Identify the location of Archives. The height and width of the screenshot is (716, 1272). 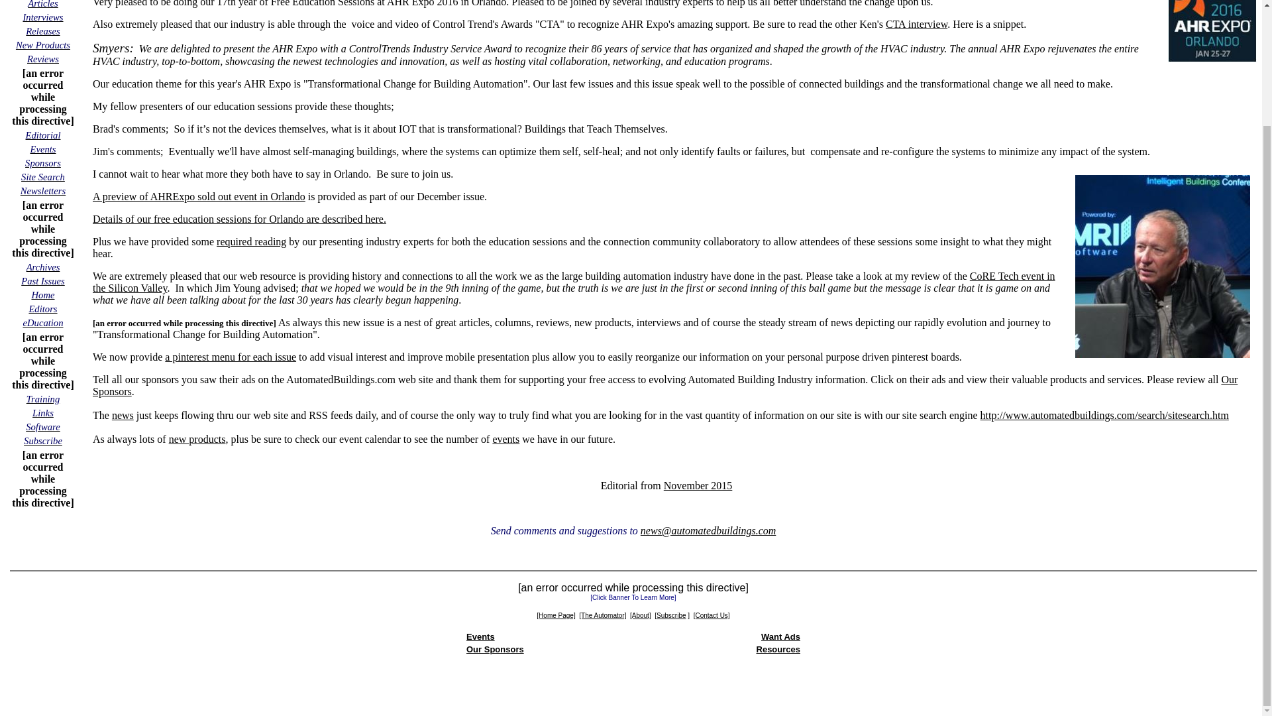
(43, 267).